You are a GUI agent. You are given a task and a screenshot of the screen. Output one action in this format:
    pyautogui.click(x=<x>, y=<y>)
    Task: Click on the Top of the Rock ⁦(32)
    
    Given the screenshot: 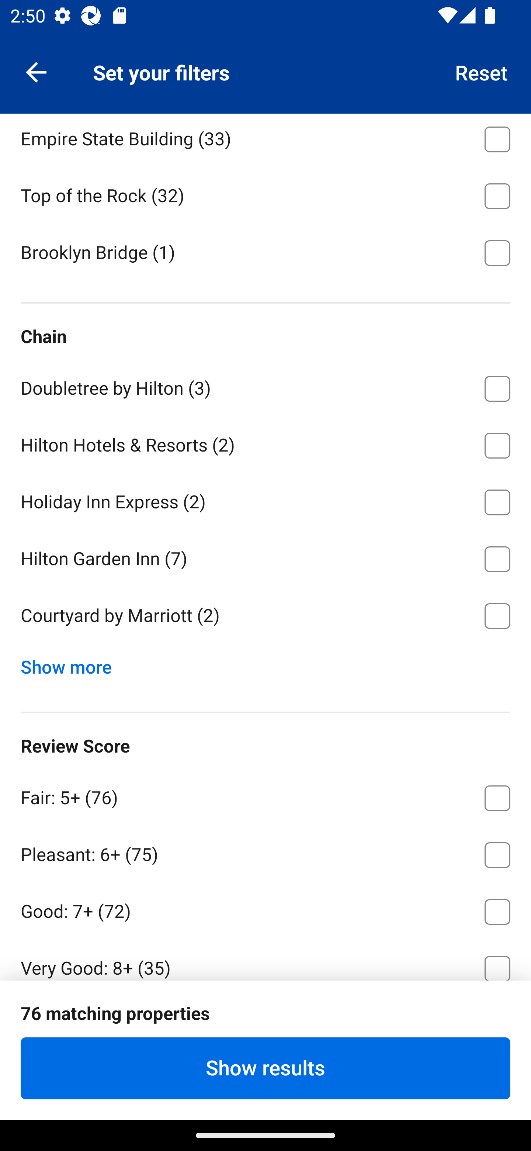 What is the action you would take?
    pyautogui.click(x=265, y=194)
    